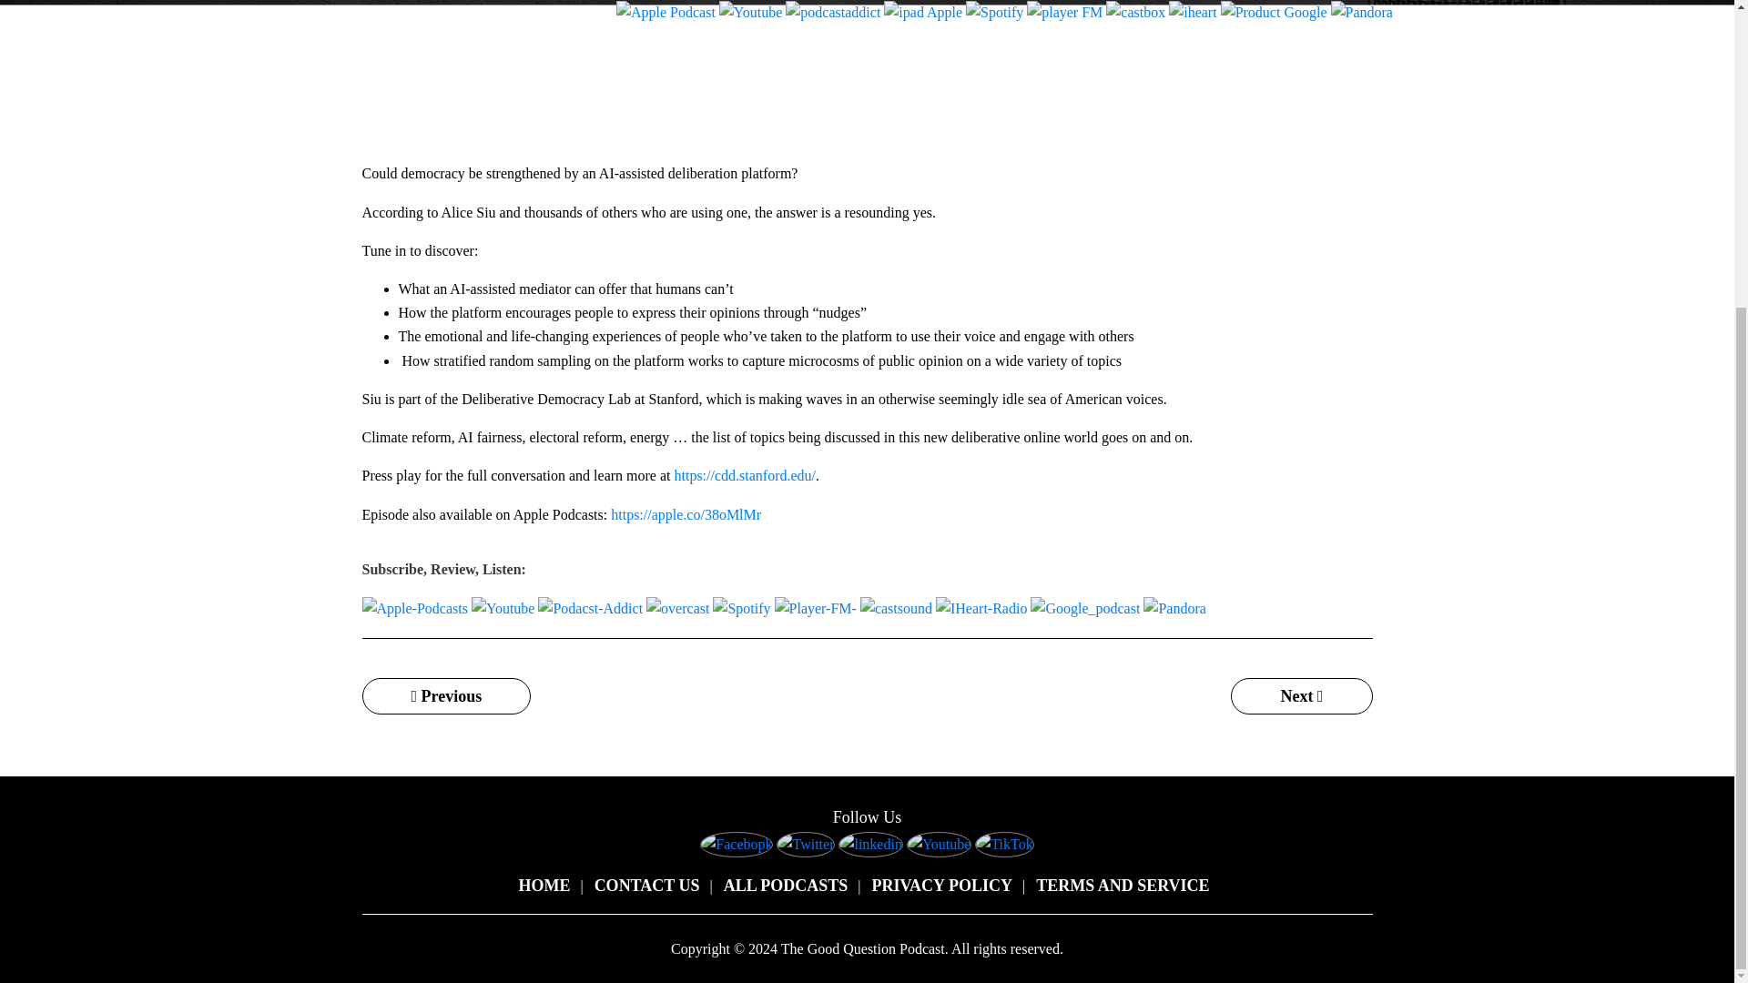 The width and height of the screenshot is (1748, 983). What do you see at coordinates (832, 13) in the screenshot?
I see `Podcast Addict` at bounding box center [832, 13].